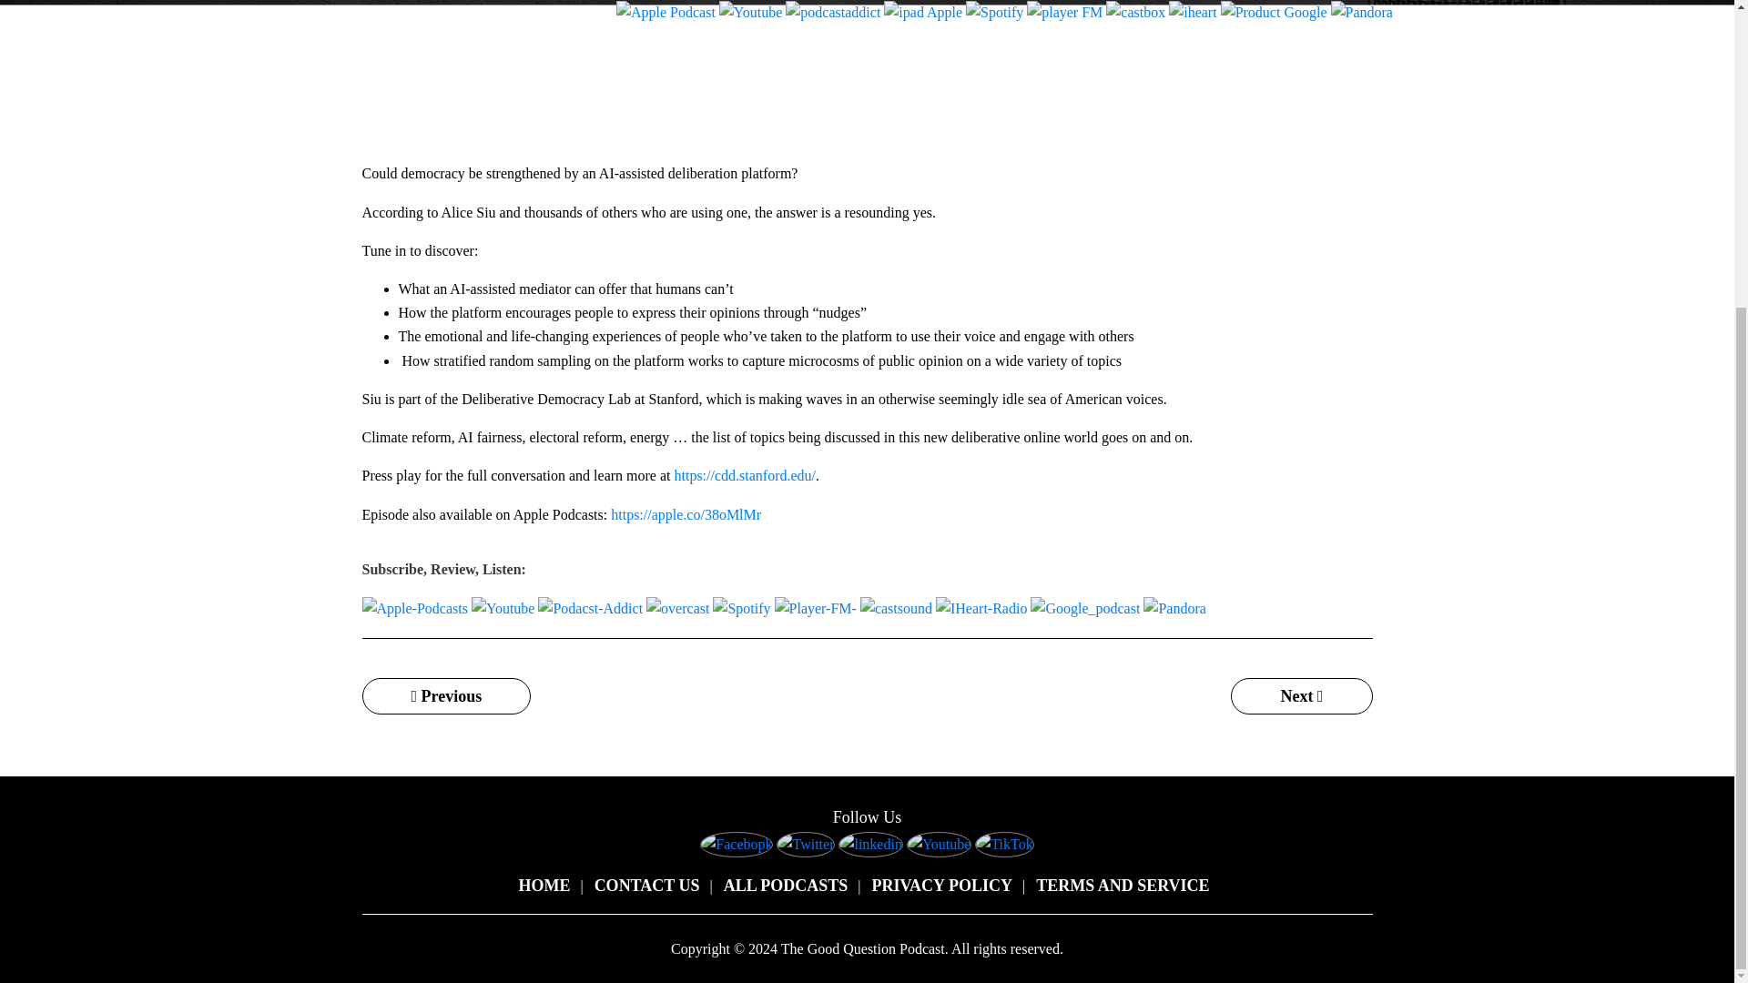 The width and height of the screenshot is (1748, 983). What do you see at coordinates (832, 13) in the screenshot?
I see `Podcast Addict` at bounding box center [832, 13].